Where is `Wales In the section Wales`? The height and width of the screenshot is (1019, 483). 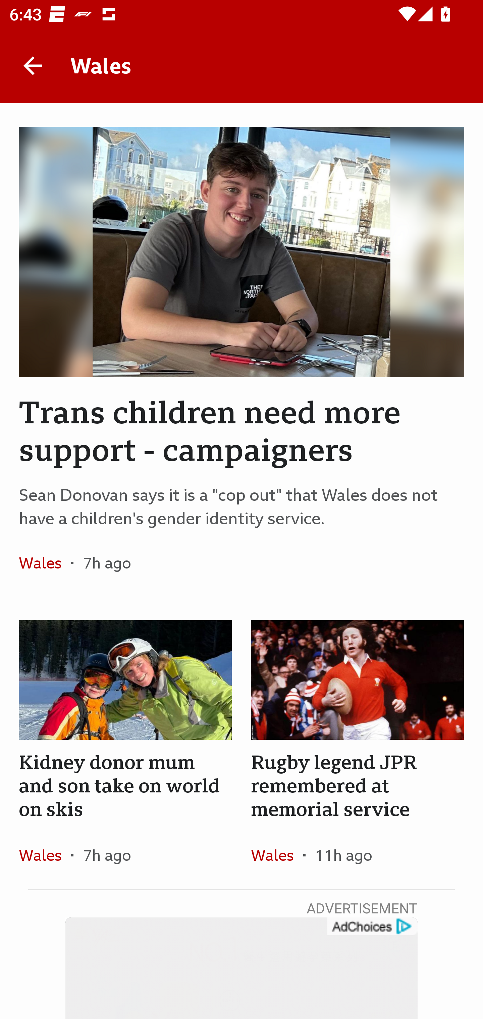 Wales In the section Wales is located at coordinates (45, 855).